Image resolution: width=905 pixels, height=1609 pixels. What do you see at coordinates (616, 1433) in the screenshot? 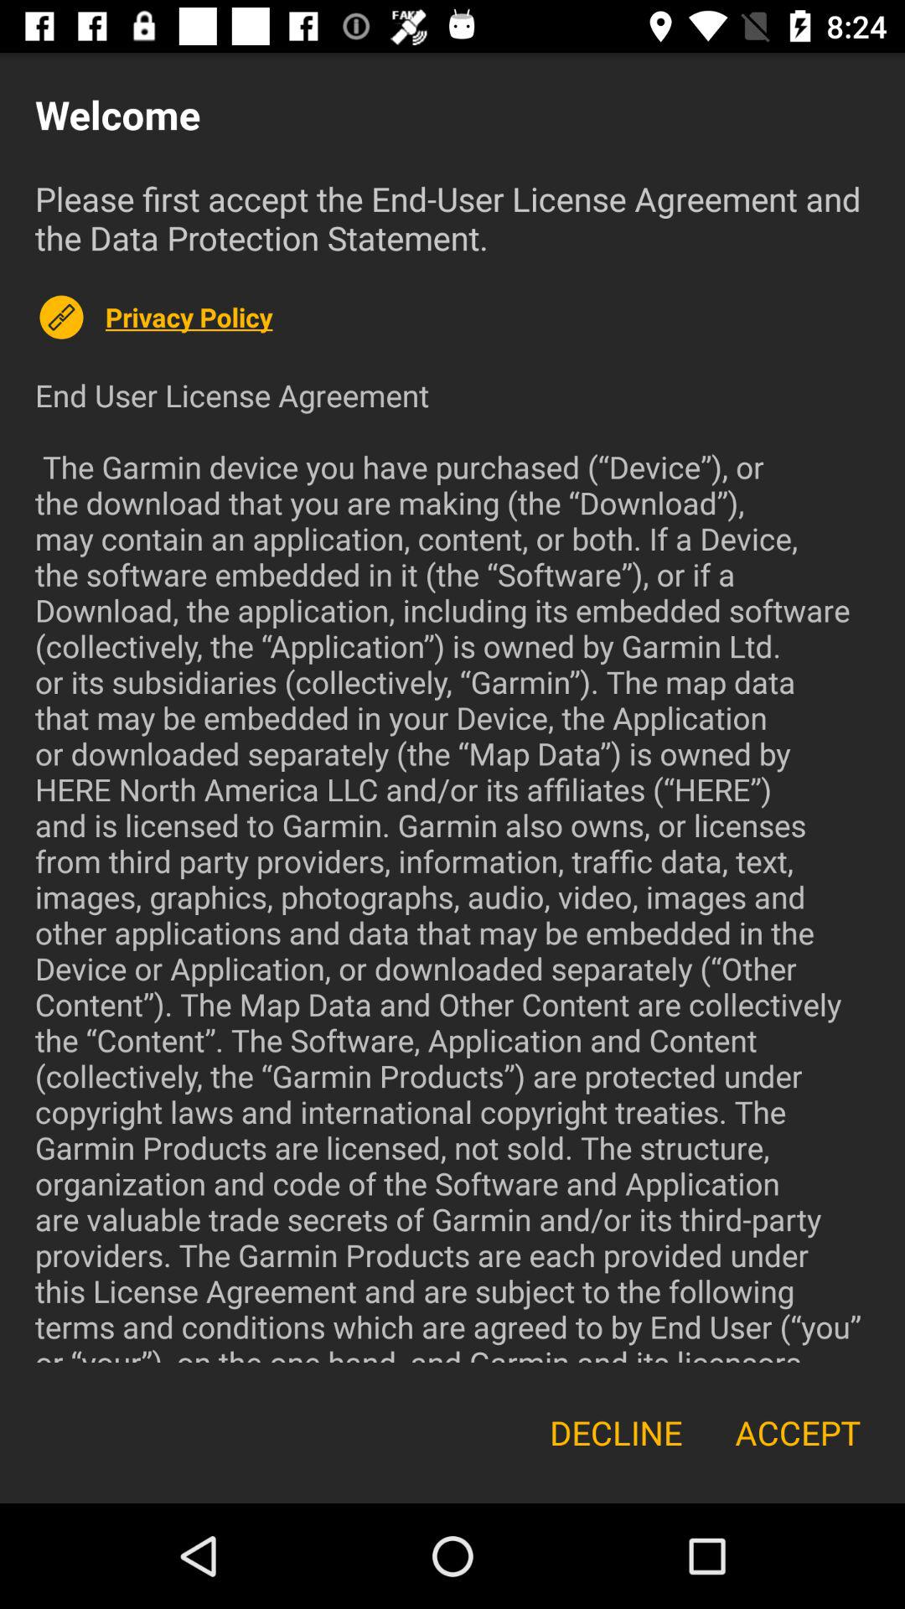
I see `swipe until the decline item` at bounding box center [616, 1433].